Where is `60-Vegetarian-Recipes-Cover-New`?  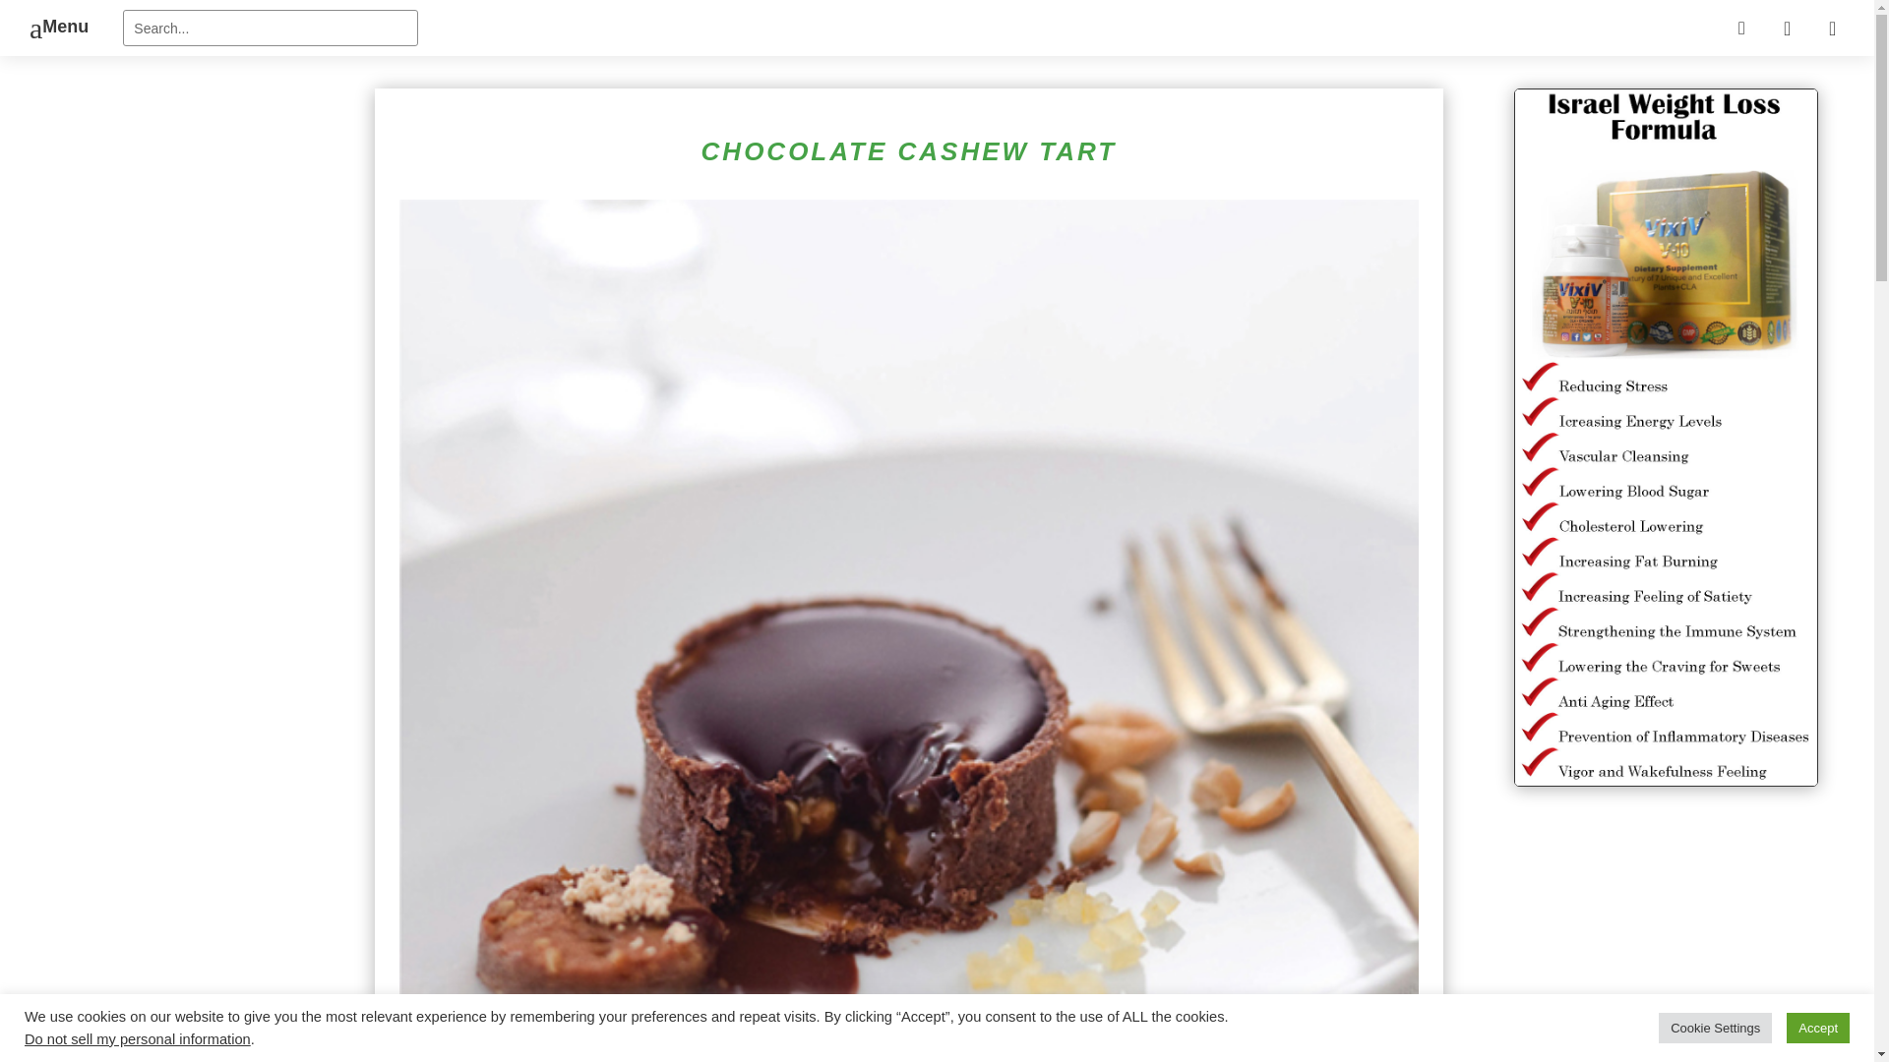
60-Vegetarian-Recipes-Cover-New is located at coordinates (1324, 22).